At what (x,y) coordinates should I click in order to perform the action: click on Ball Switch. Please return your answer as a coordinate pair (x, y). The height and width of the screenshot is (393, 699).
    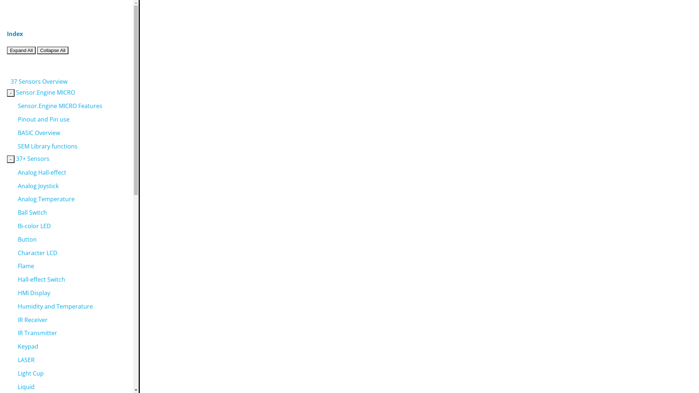
    Looking at the image, I should click on (32, 213).